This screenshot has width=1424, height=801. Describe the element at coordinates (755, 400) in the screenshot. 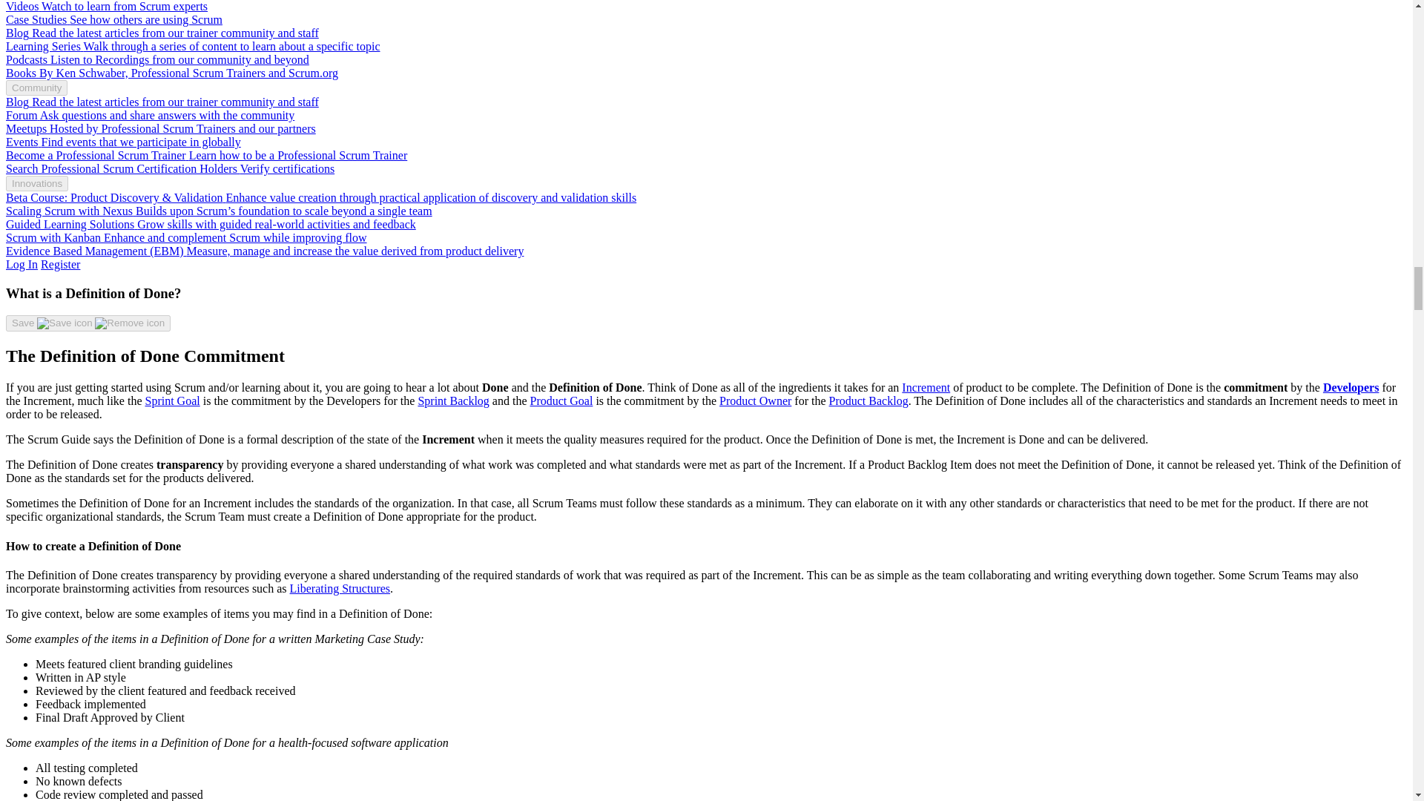

I see `What is a Product Owner?` at that location.